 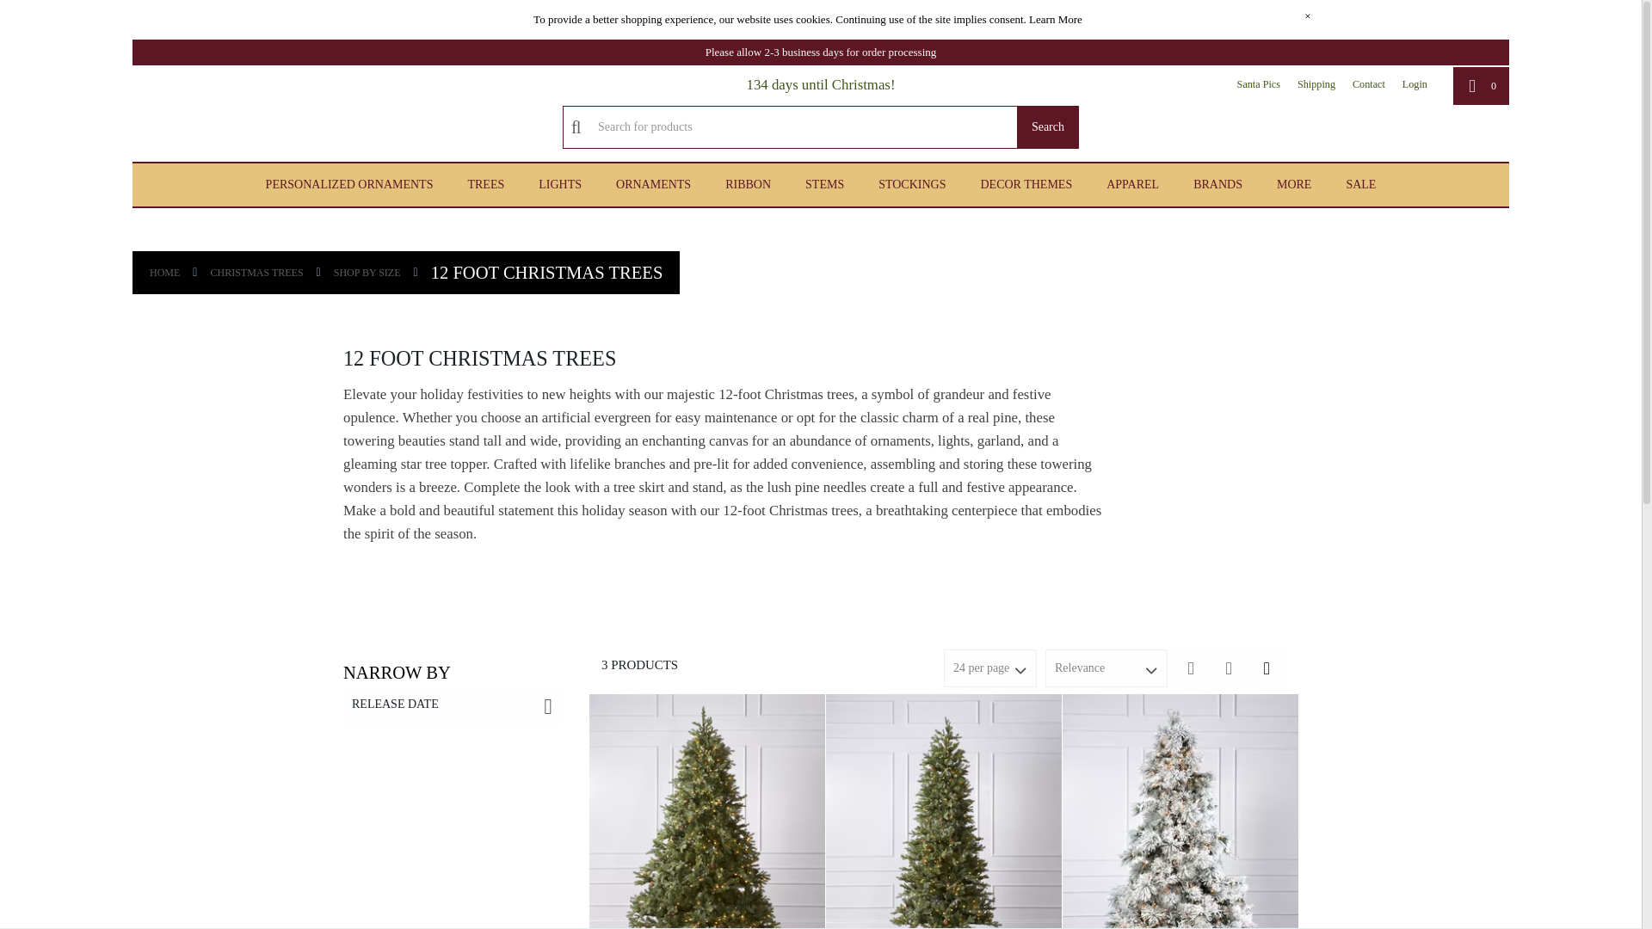 I want to click on Grid, so click(x=1266, y=668).